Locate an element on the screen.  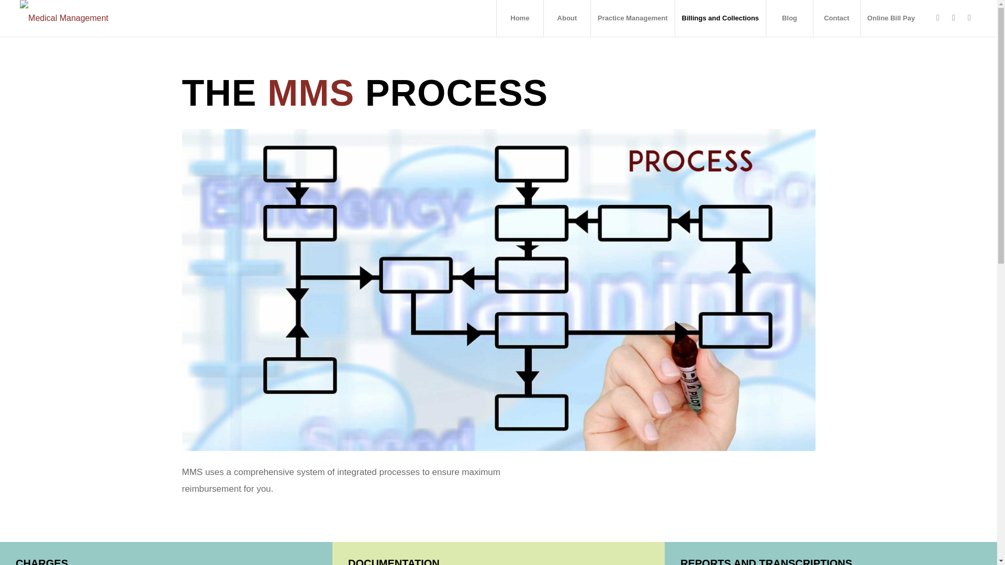
Mail is located at coordinates (969, 18).